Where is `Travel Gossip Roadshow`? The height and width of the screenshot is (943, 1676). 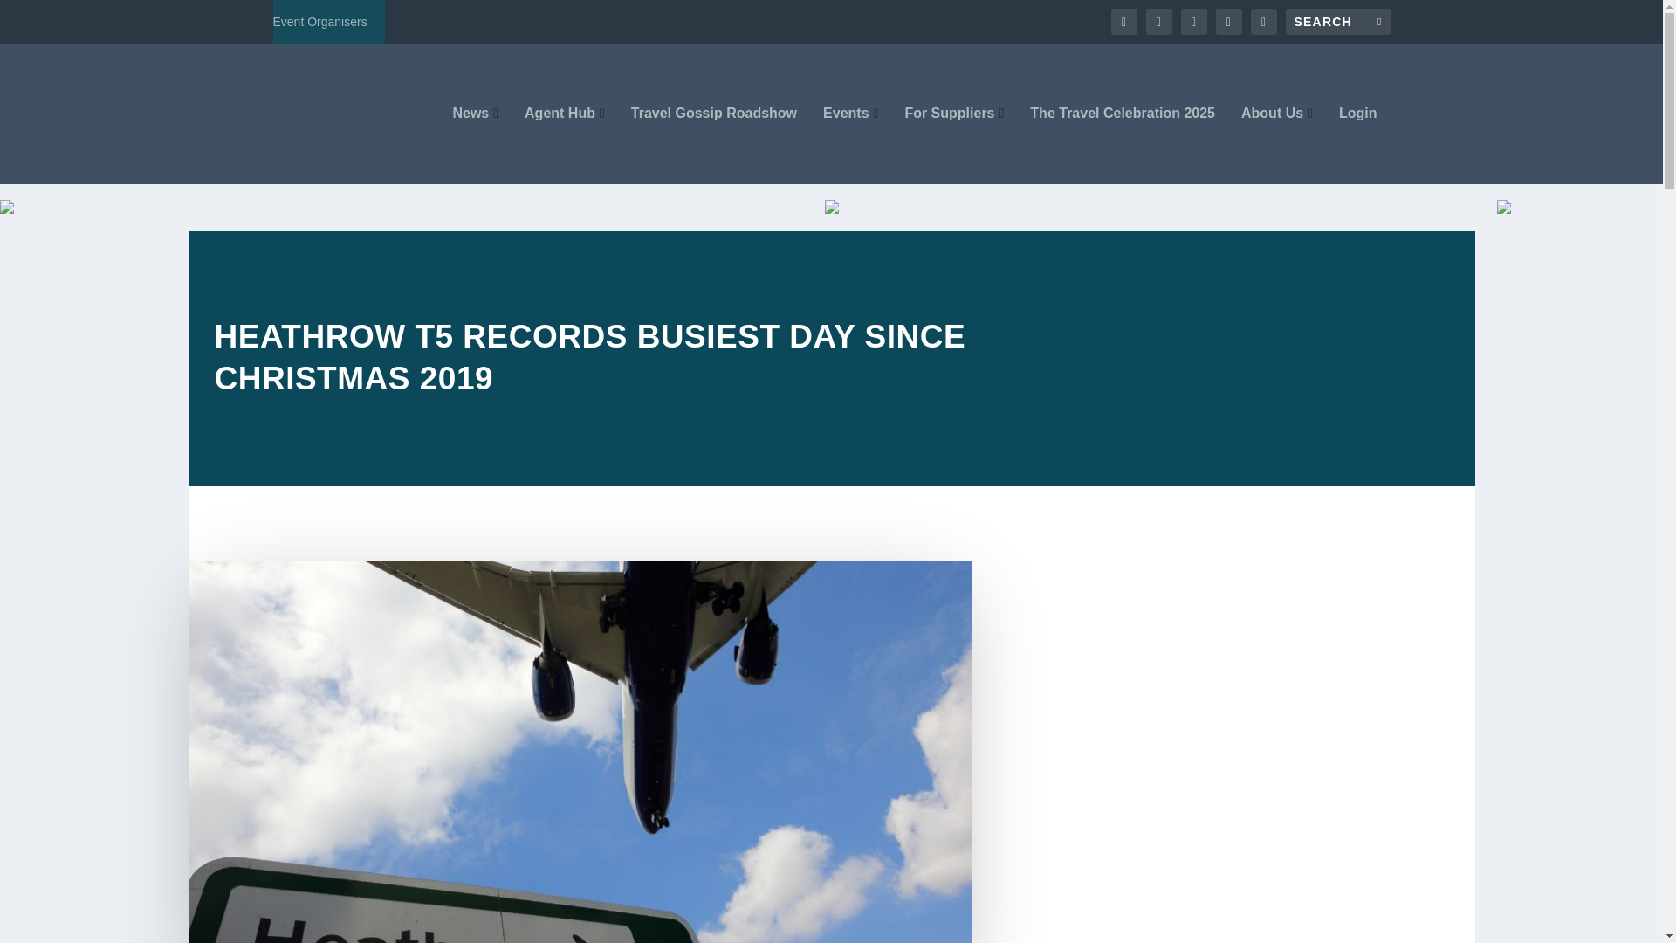
Travel Gossip Roadshow is located at coordinates (714, 145).